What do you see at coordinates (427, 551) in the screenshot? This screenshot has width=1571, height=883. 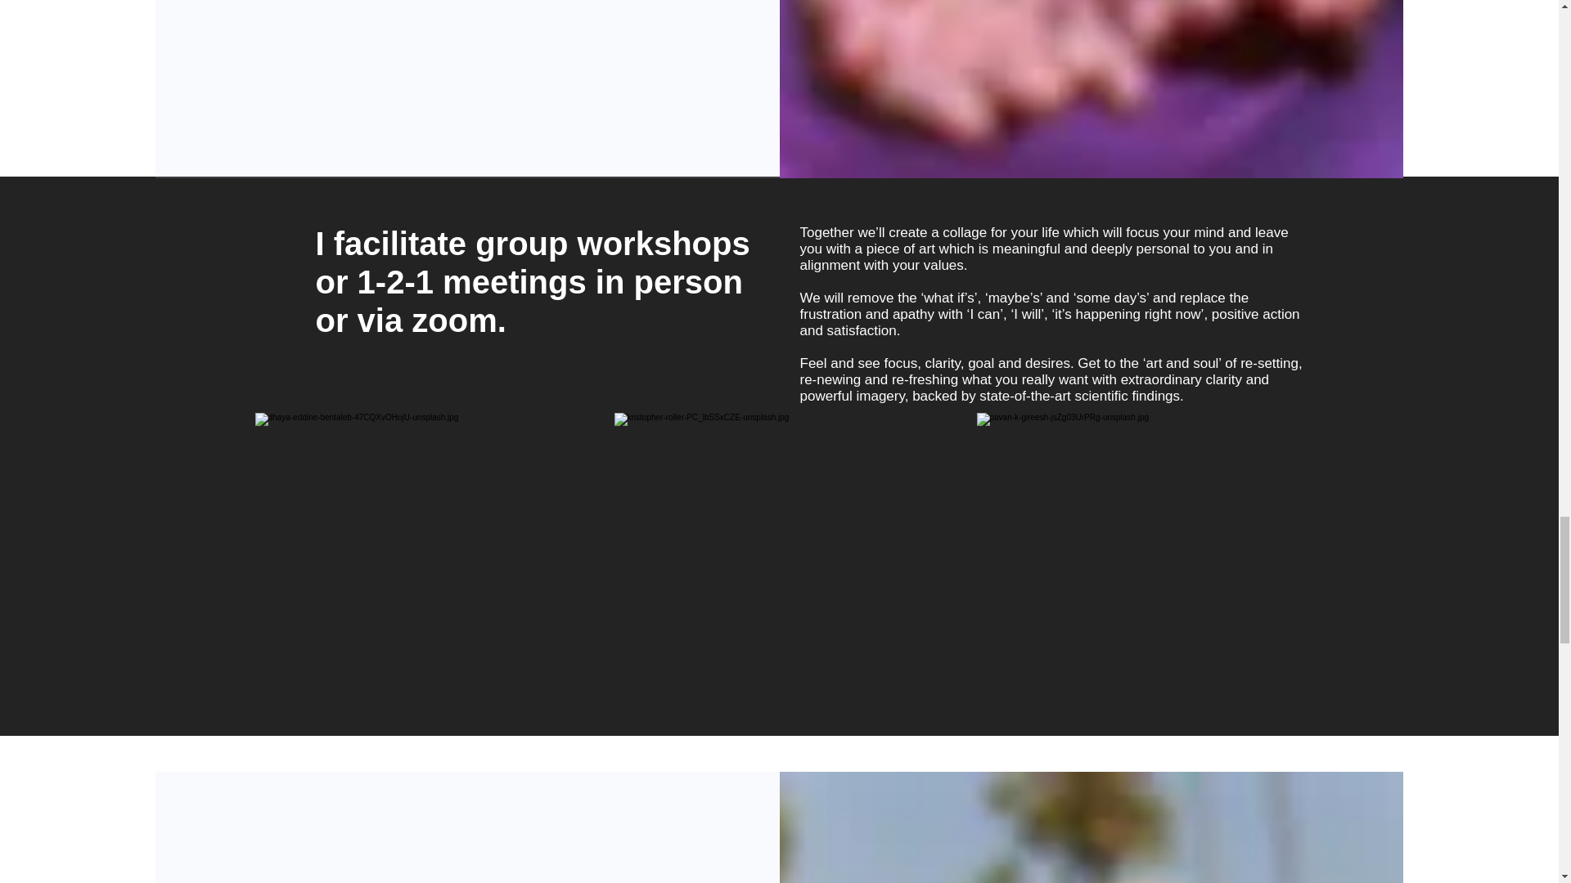 I see `Untitled-1.jpg` at bounding box center [427, 551].